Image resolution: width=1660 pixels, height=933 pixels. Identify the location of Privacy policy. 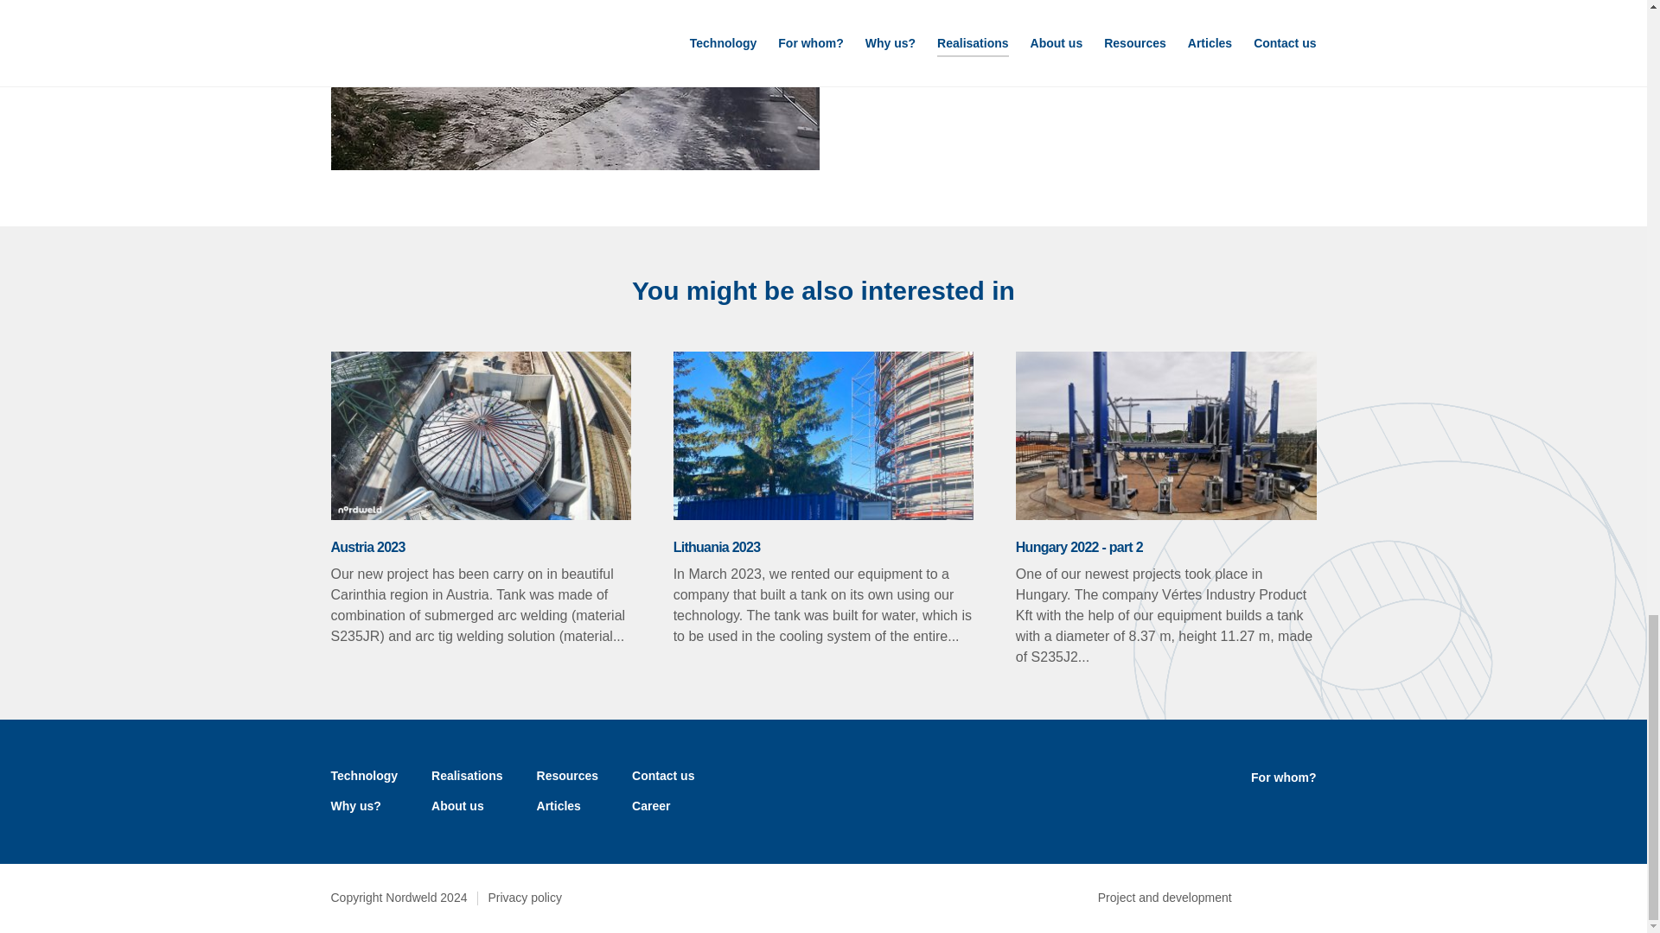
(525, 898).